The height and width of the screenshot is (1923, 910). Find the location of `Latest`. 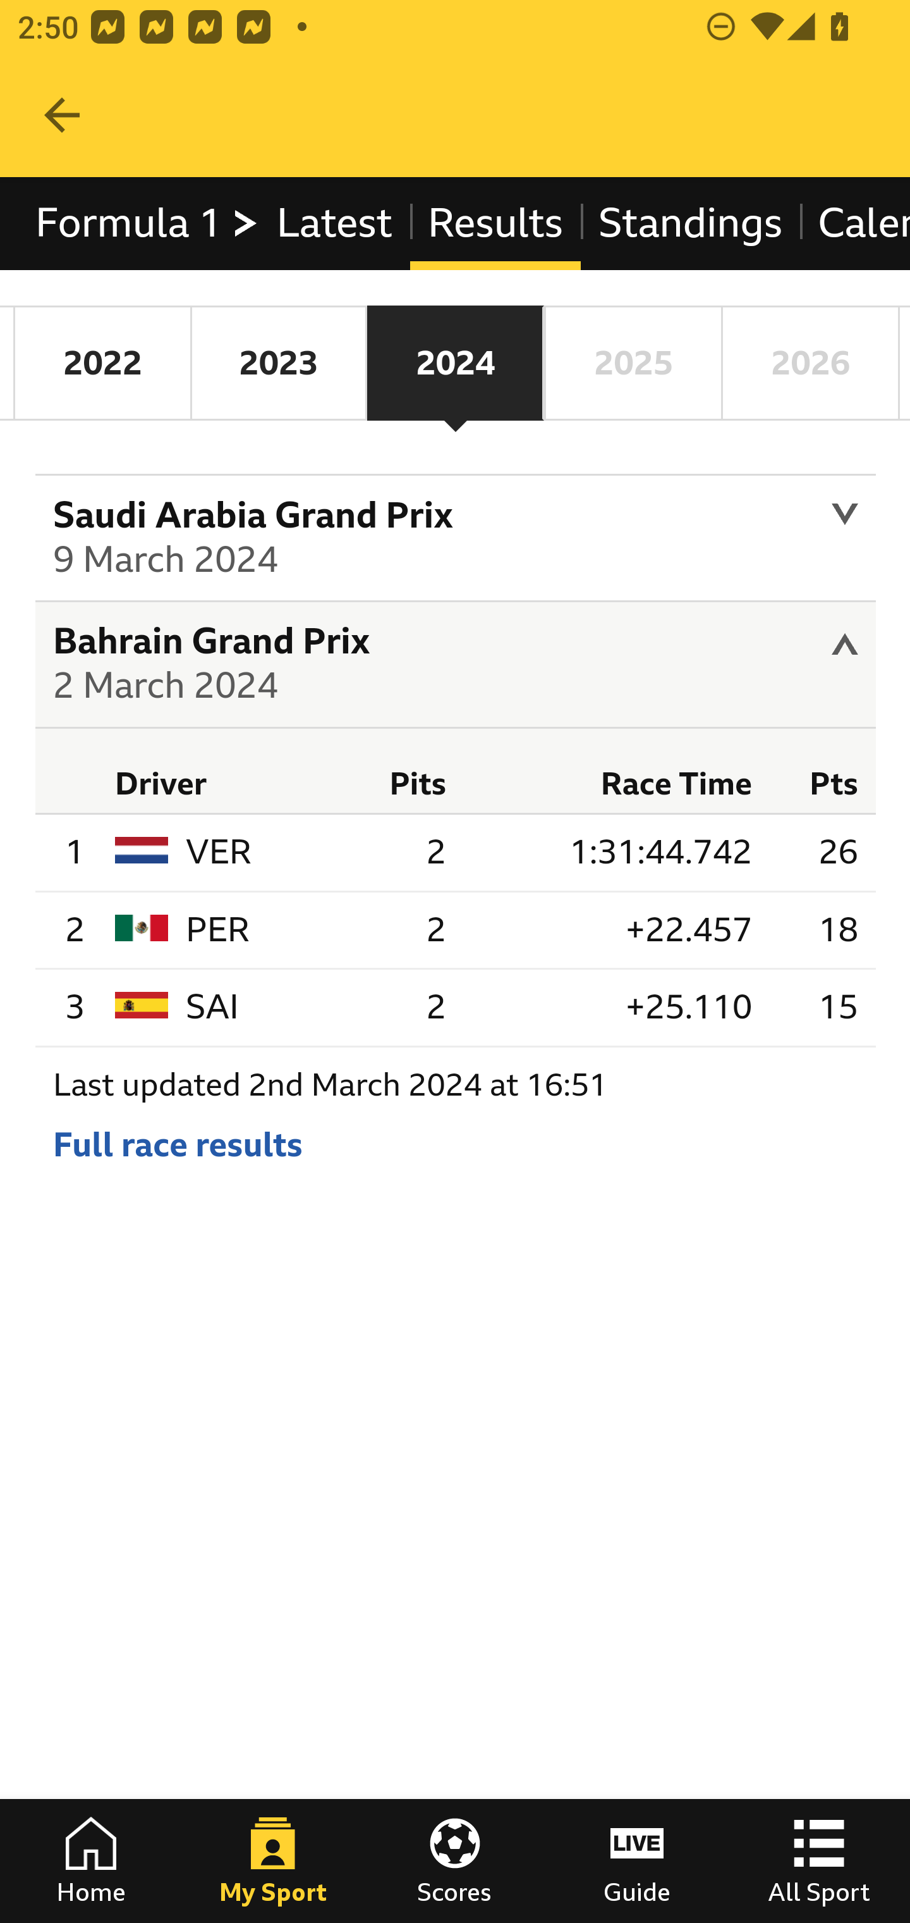

Latest is located at coordinates (334, 223).